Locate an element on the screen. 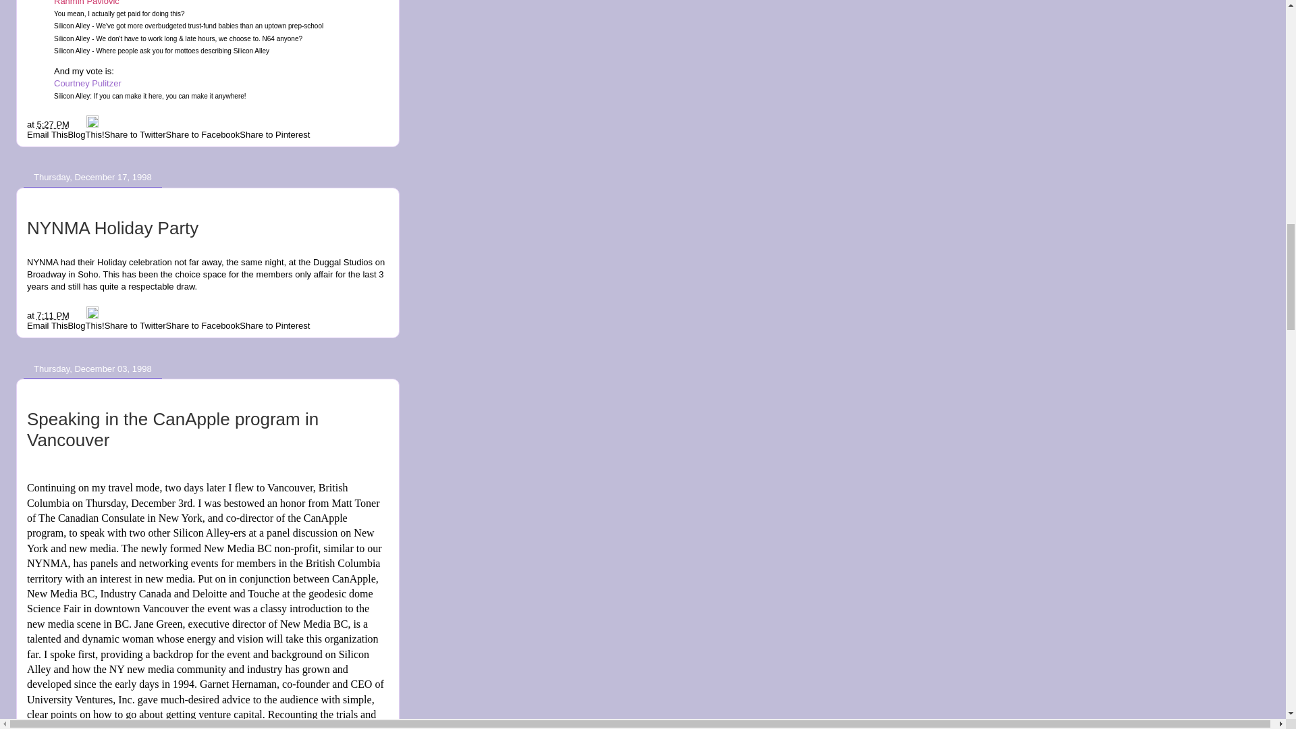 Image resolution: width=1296 pixels, height=729 pixels. 5:27 PM is located at coordinates (52, 124).